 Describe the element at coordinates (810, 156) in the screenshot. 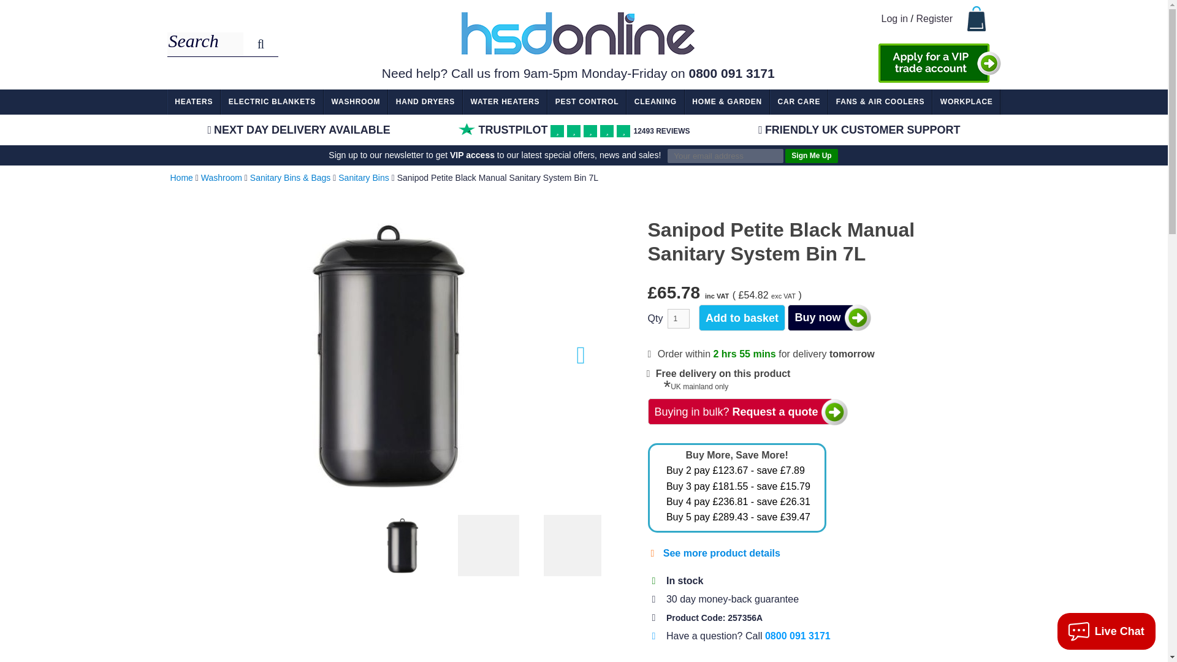

I see `Sign Me Up` at that location.